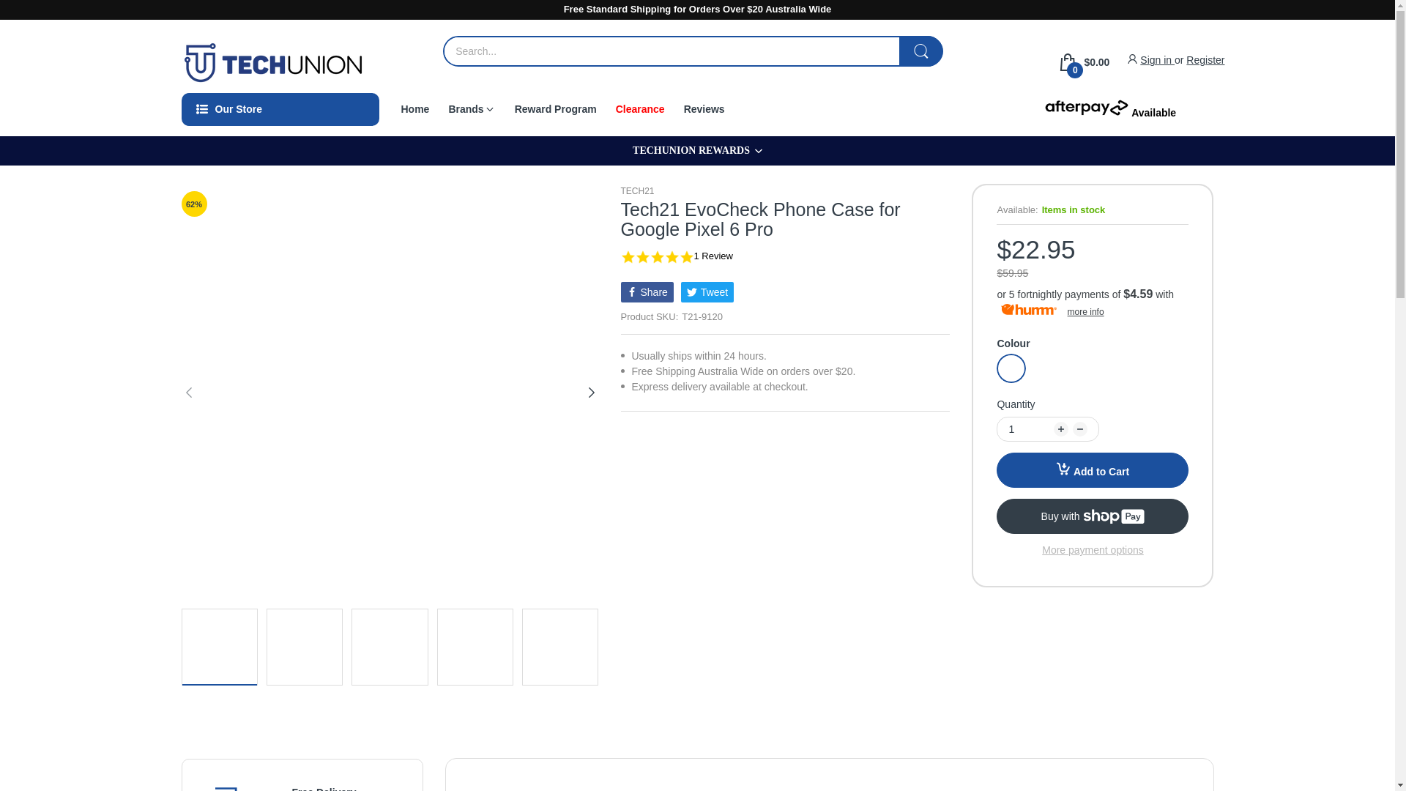 This screenshot has height=791, width=1406. Describe the element at coordinates (560, 646) in the screenshot. I see `Tech21 EvoCheck Phone Case for Google Pixel 6 Pro.` at that location.